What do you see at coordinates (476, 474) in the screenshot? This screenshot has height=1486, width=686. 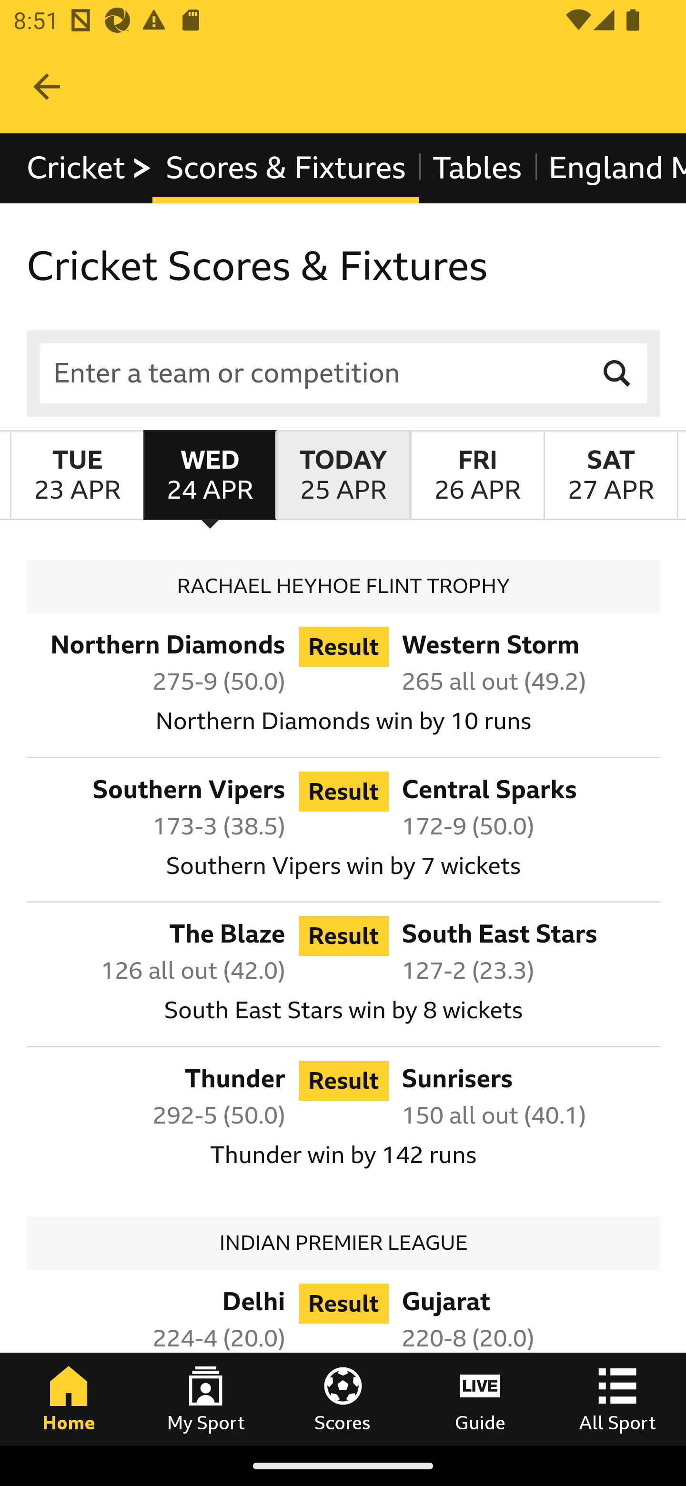 I see `FridayApril 26th Friday April 26th` at bounding box center [476, 474].